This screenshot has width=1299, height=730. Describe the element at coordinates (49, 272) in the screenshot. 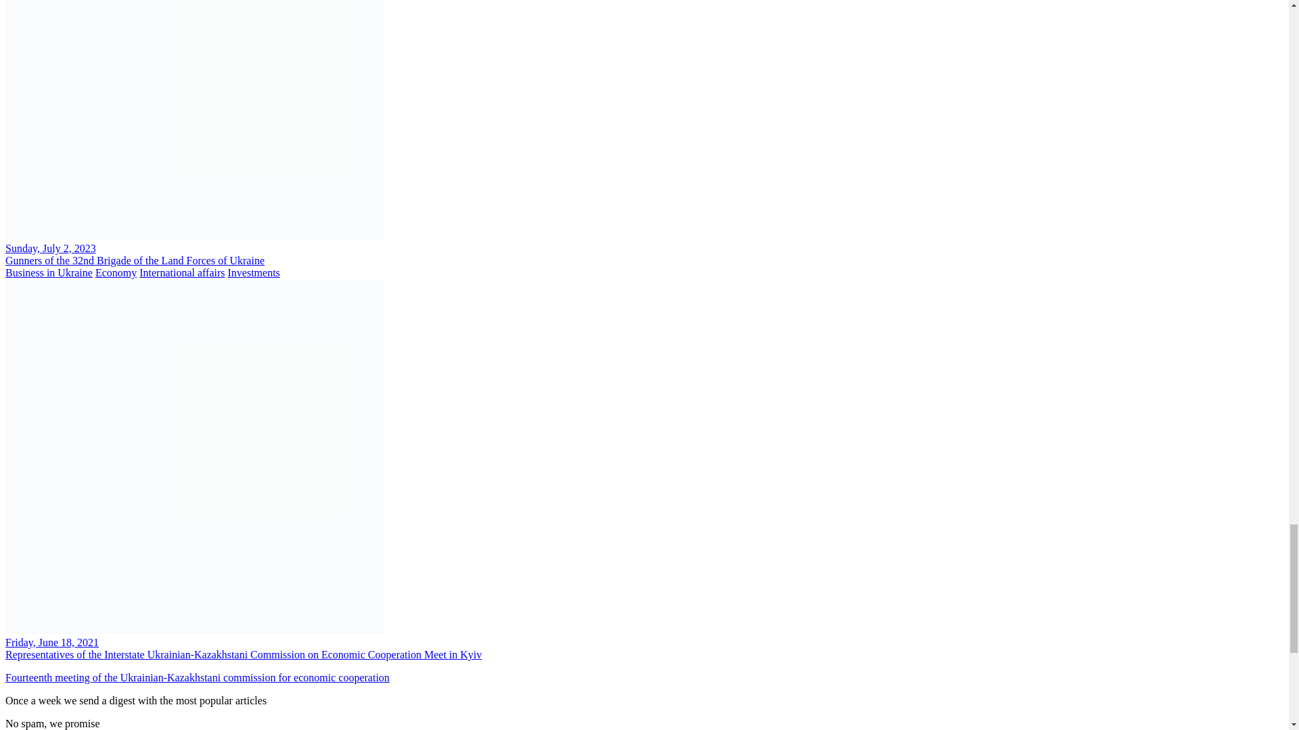

I see `Business in Ukraine` at that location.